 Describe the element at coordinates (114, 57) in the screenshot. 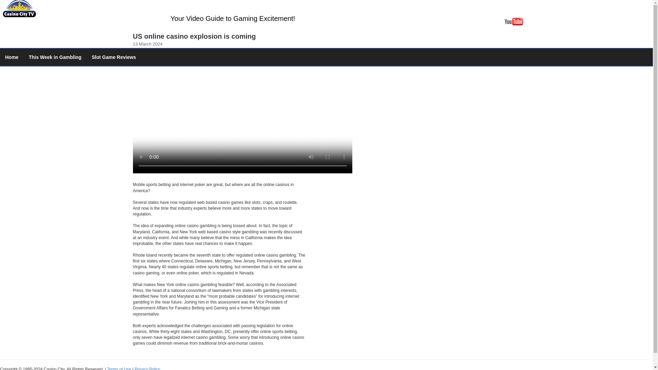

I see `Slot Game Reviews` at that location.